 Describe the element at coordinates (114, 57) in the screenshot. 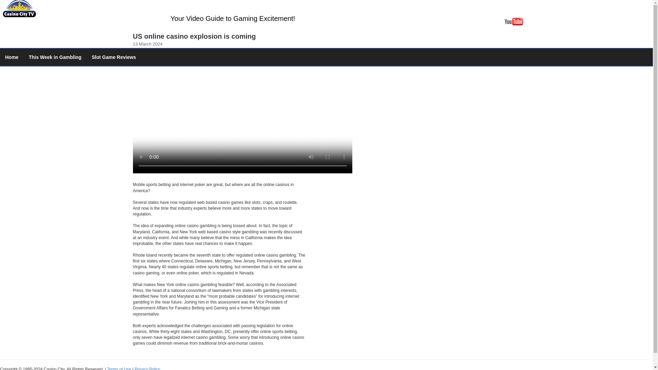

I see `Slot Game Reviews` at that location.